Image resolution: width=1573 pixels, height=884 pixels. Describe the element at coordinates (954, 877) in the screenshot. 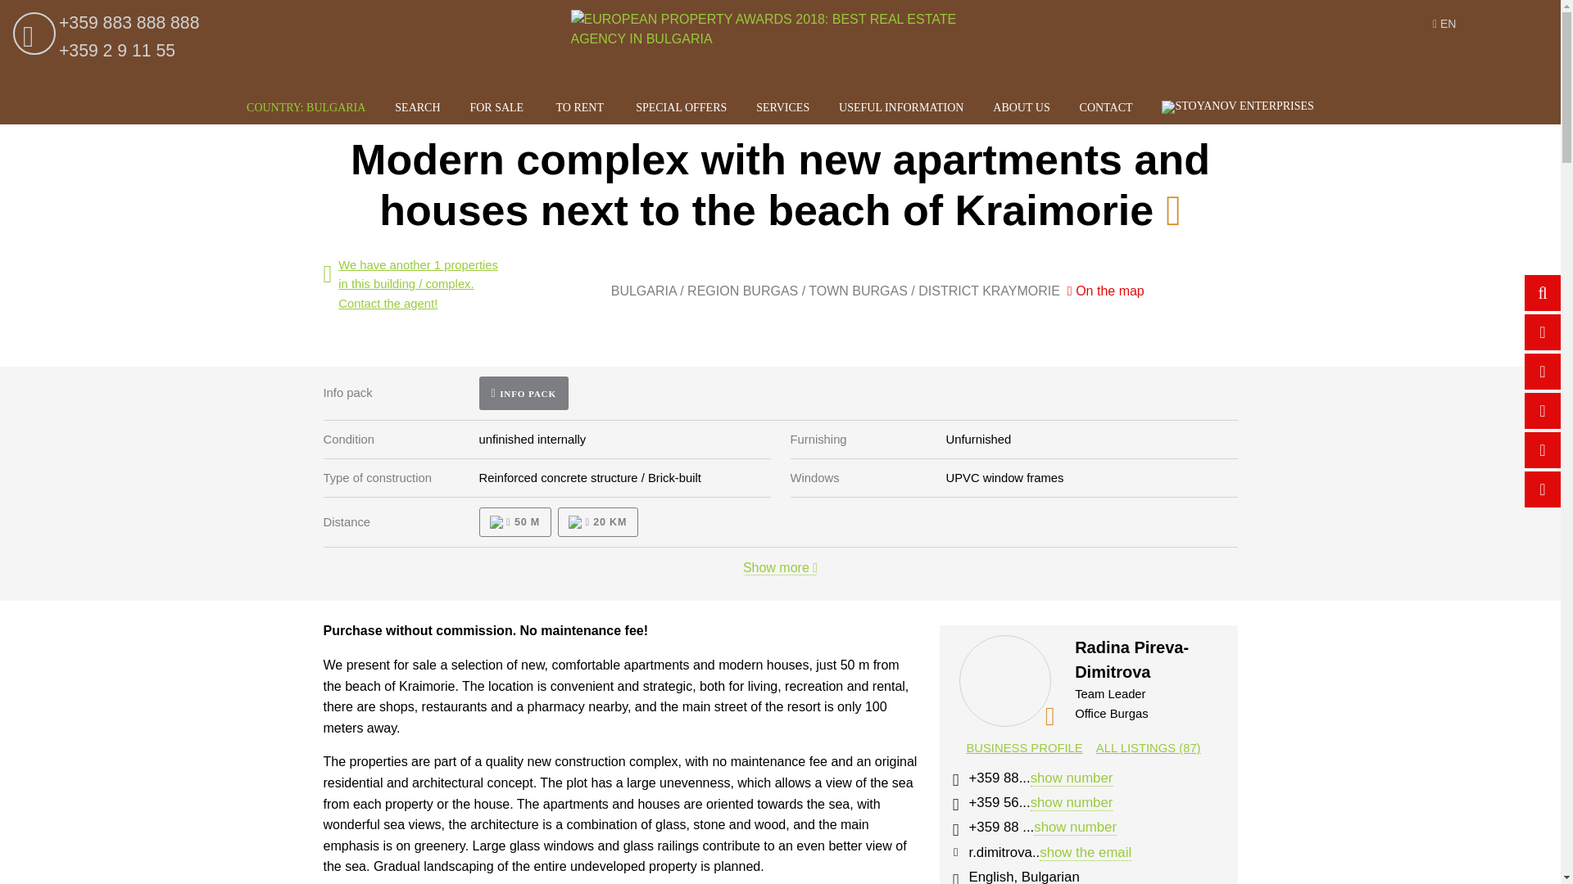

I see `Spoken languages` at that location.